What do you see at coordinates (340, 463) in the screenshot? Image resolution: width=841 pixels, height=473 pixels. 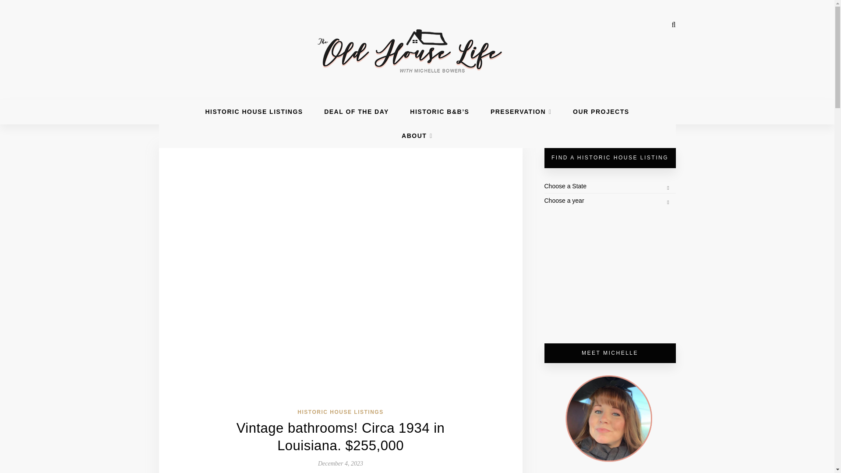 I see `December 4, 2023` at bounding box center [340, 463].